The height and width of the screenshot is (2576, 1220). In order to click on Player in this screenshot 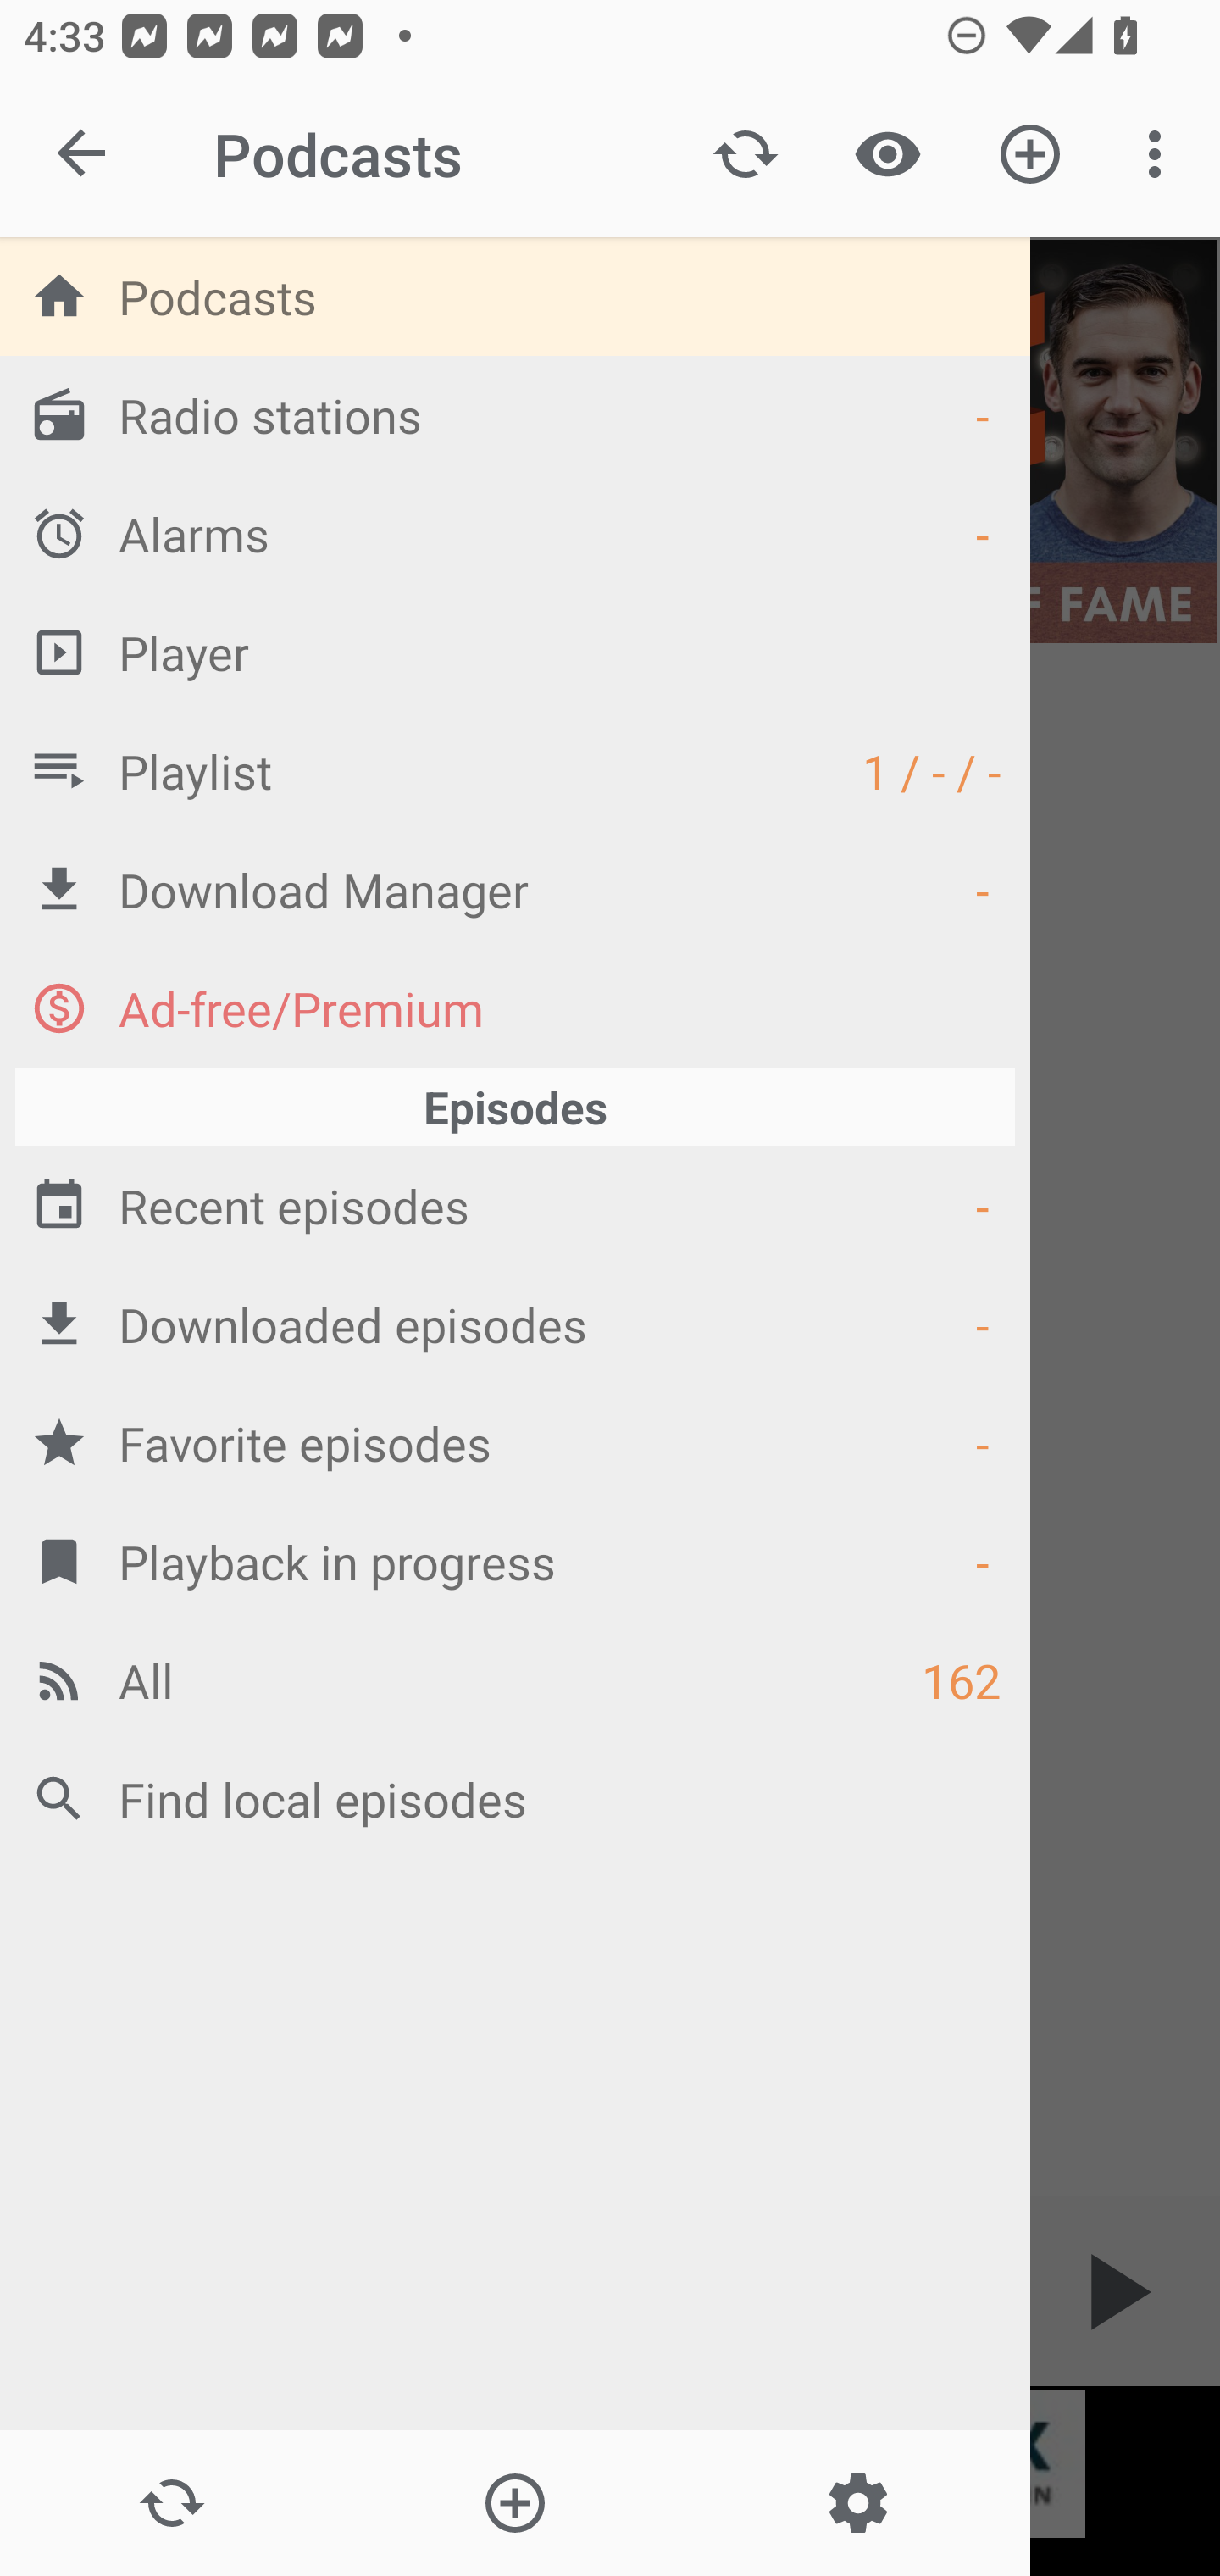, I will do `click(515, 652)`.